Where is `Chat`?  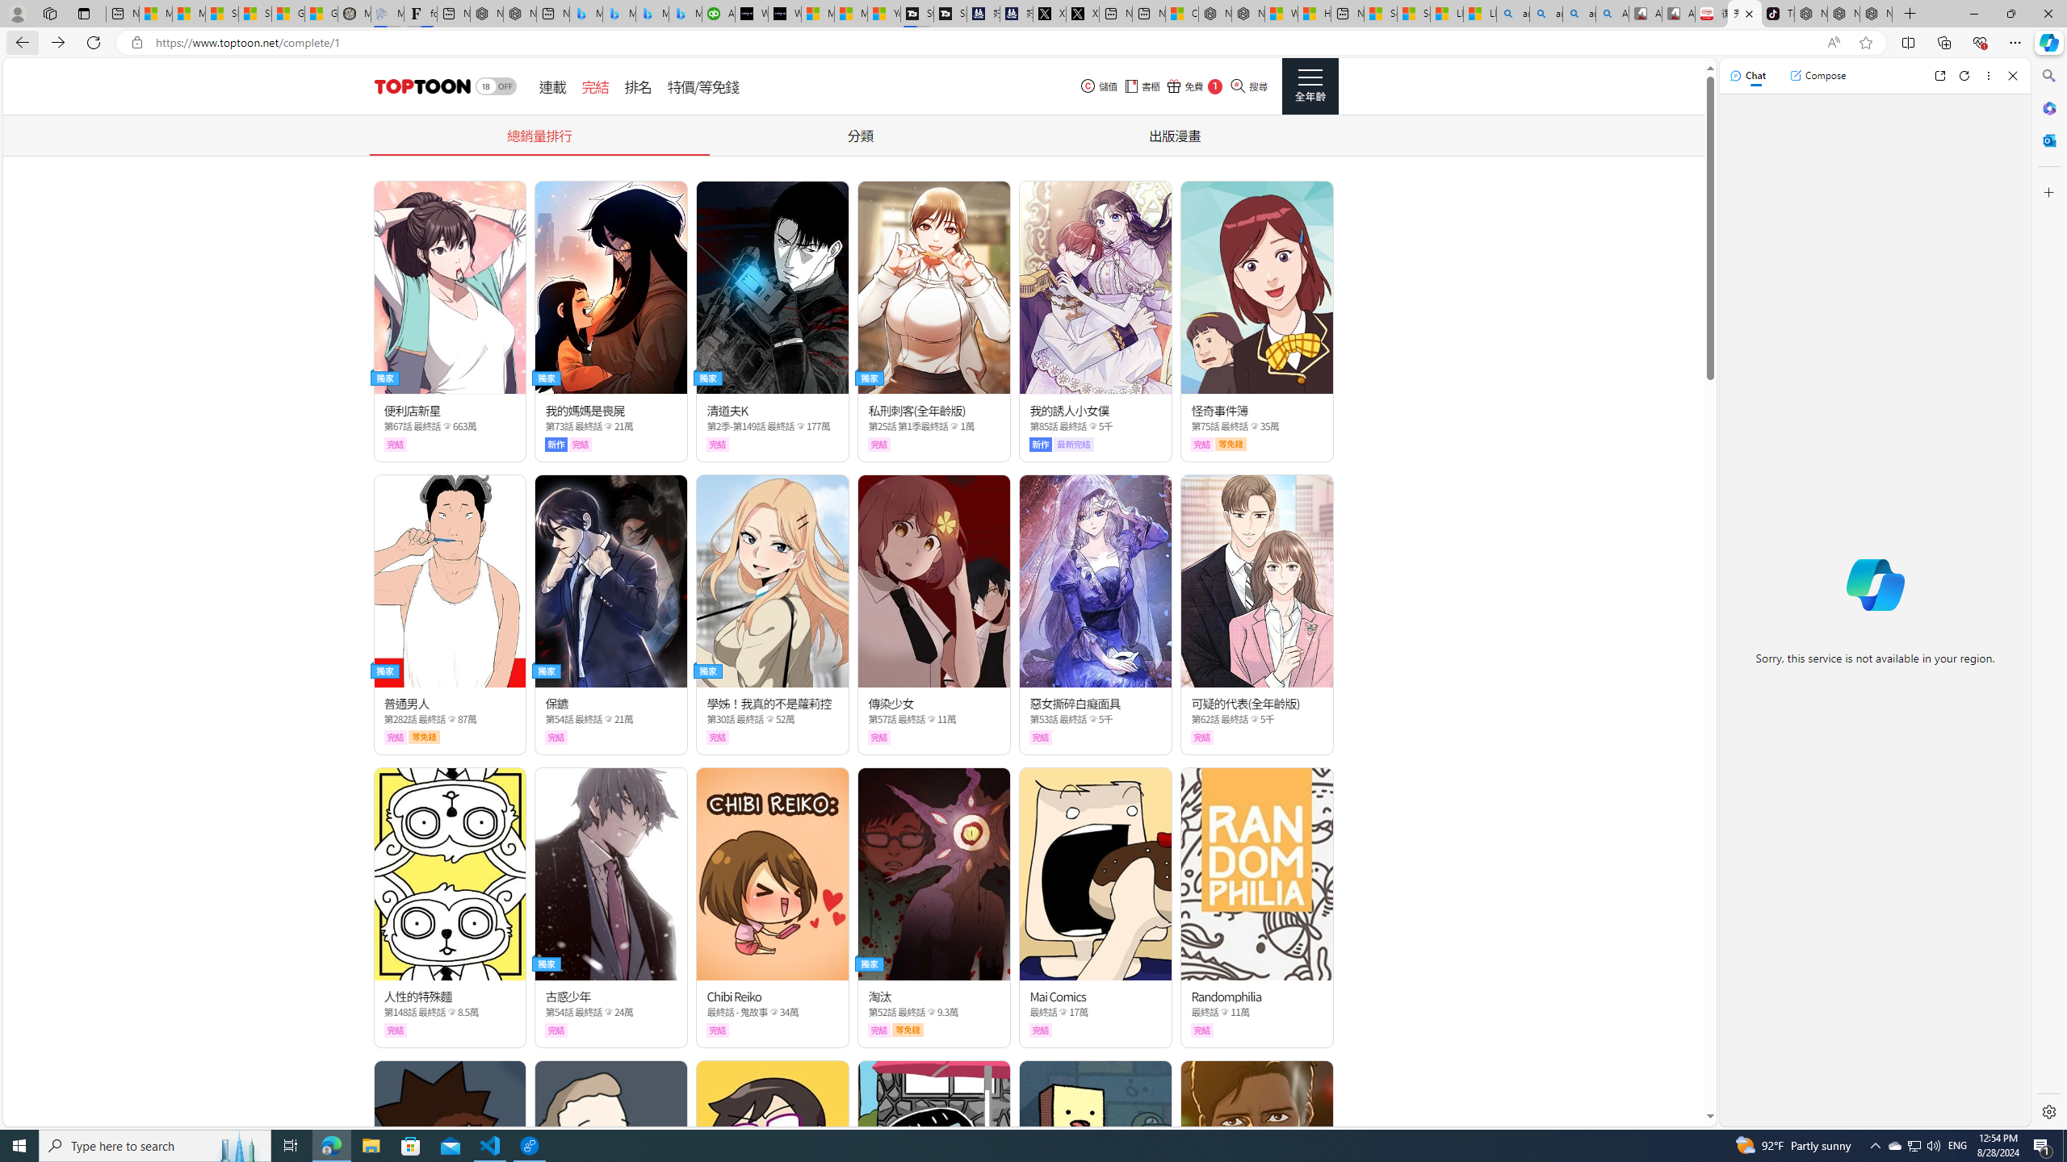
Chat is located at coordinates (1748, 75).